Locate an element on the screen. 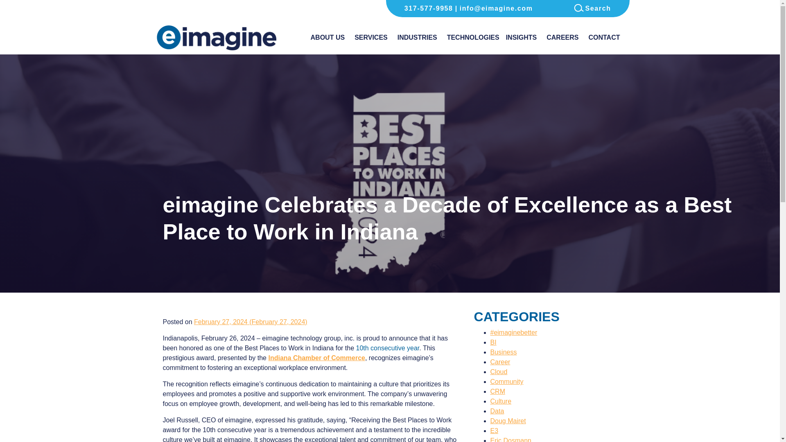 This screenshot has height=442, width=786. SERVICES is located at coordinates (371, 39).